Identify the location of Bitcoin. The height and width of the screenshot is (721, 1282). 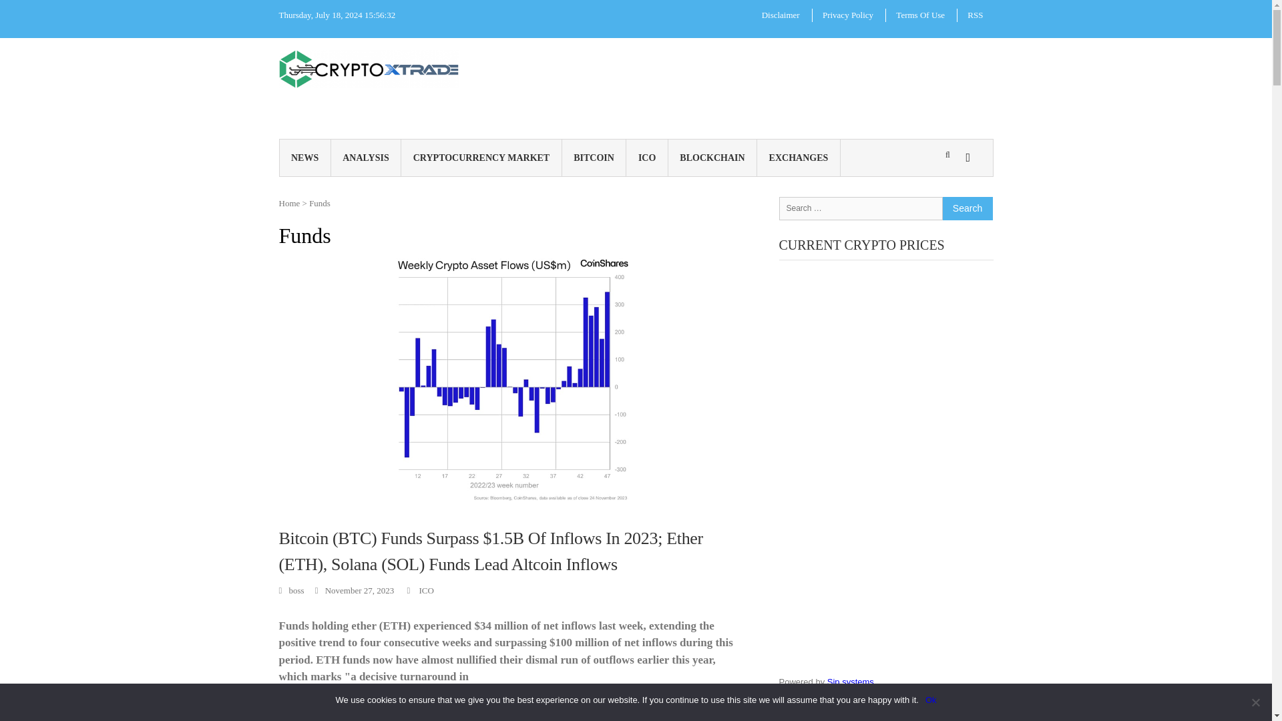
(304, 712).